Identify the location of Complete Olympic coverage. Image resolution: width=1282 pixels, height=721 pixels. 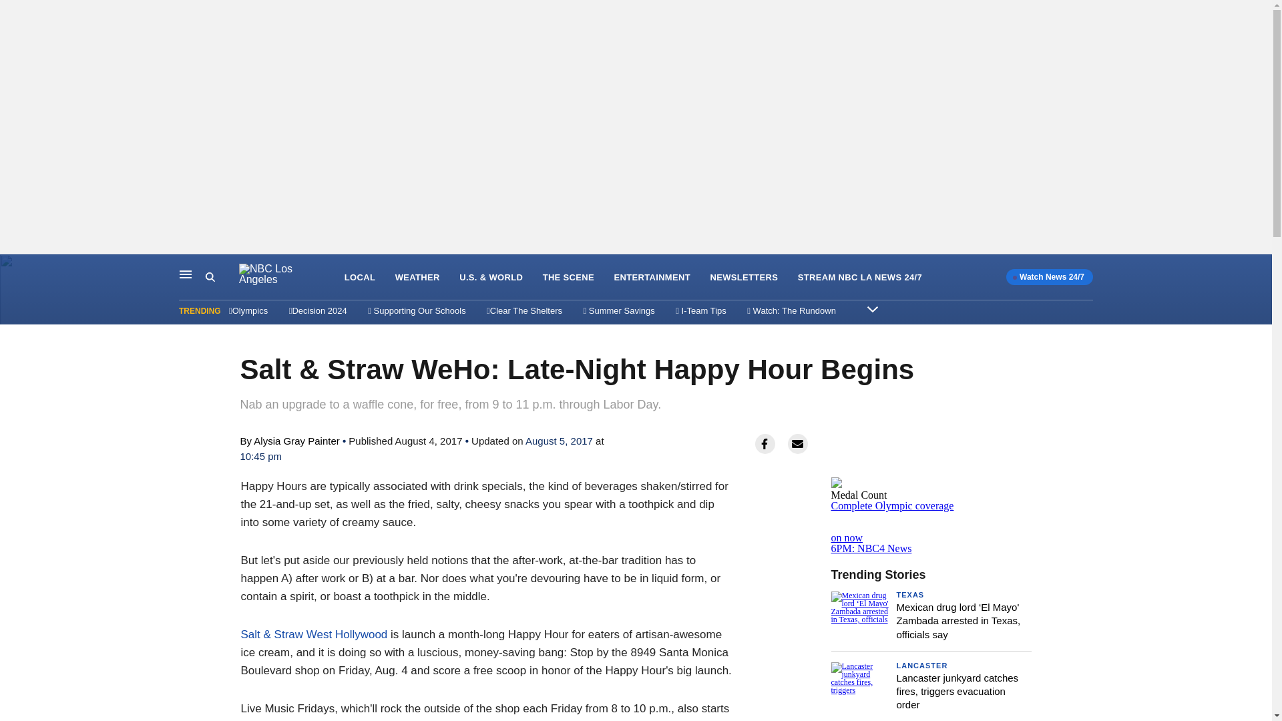
(568, 278).